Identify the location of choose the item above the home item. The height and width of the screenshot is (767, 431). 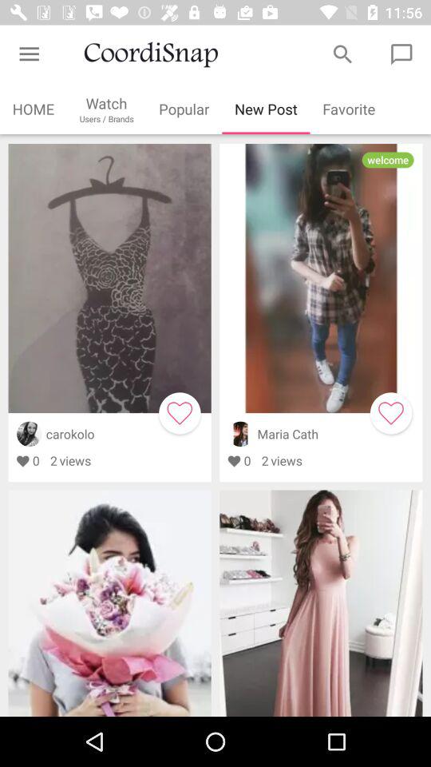
(29, 54).